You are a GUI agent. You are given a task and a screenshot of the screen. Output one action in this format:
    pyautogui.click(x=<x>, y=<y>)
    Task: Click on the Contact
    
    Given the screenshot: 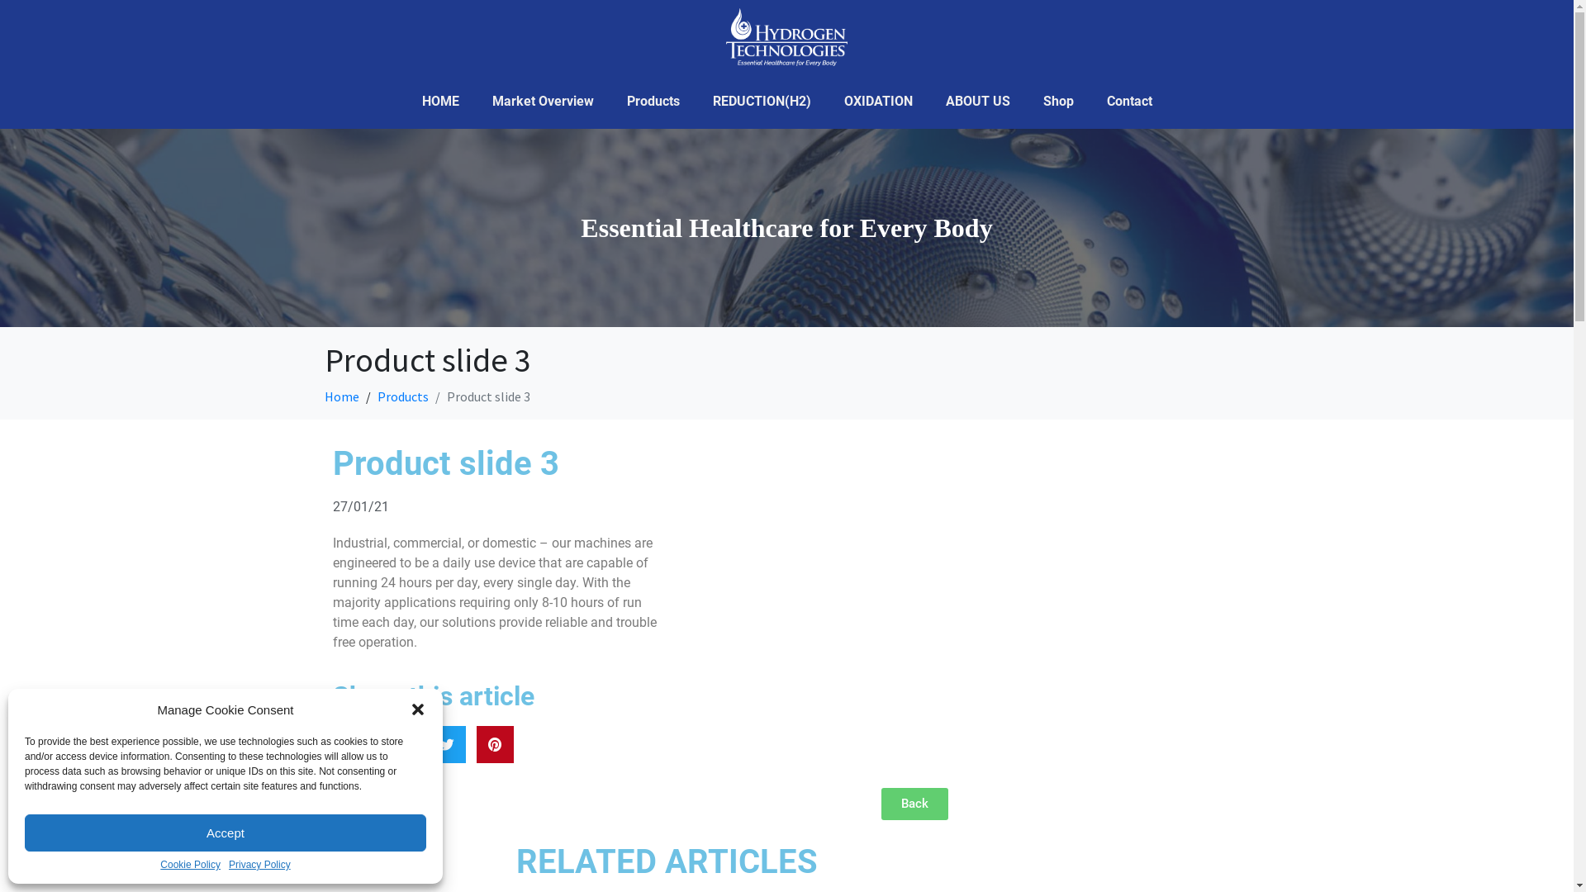 What is the action you would take?
    pyautogui.click(x=1130, y=102)
    